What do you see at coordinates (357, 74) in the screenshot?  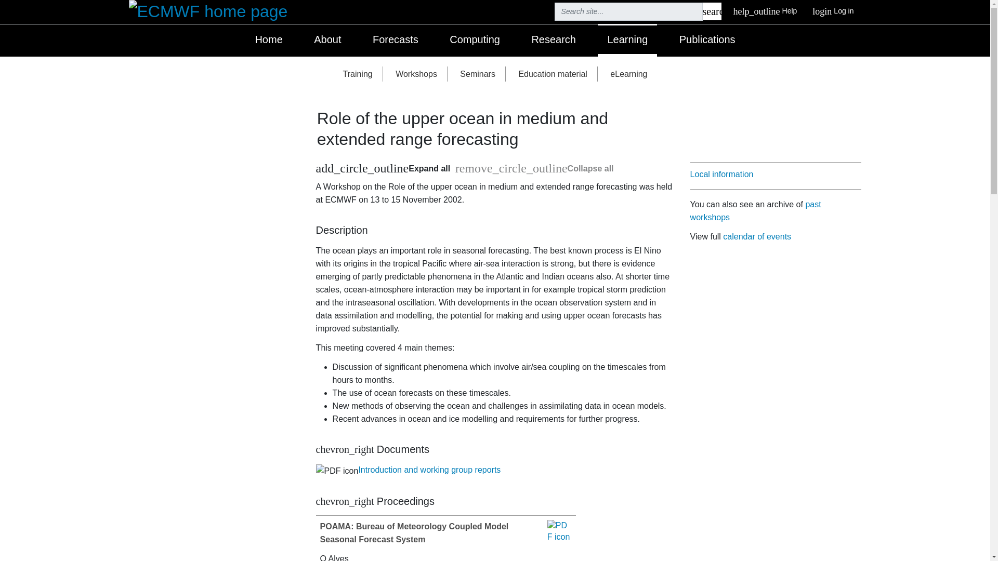 I see `Training` at bounding box center [357, 74].